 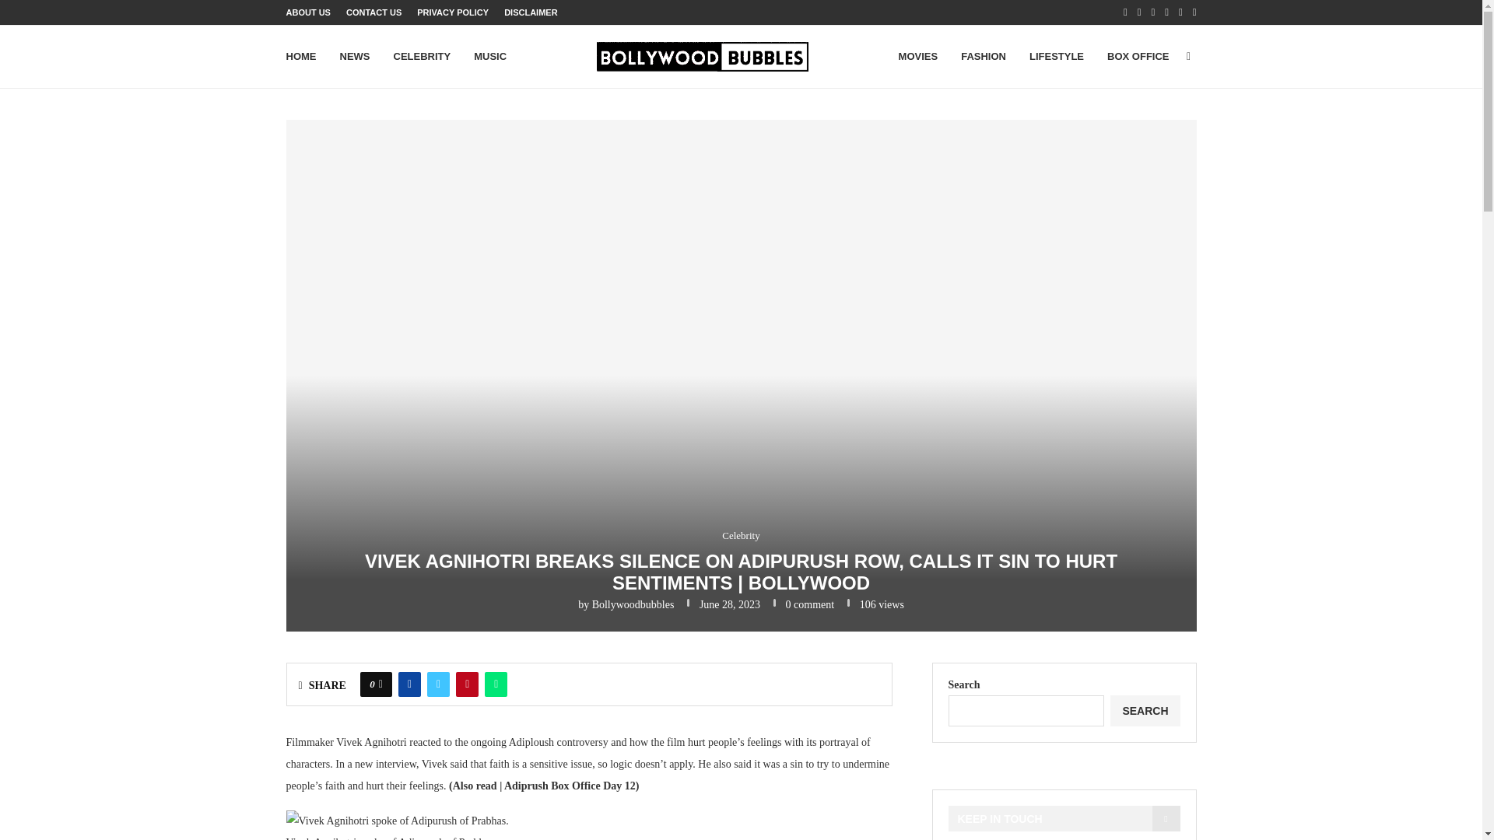 What do you see at coordinates (452, 12) in the screenshot?
I see `PRIVACY POLICY` at bounding box center [452, 12].